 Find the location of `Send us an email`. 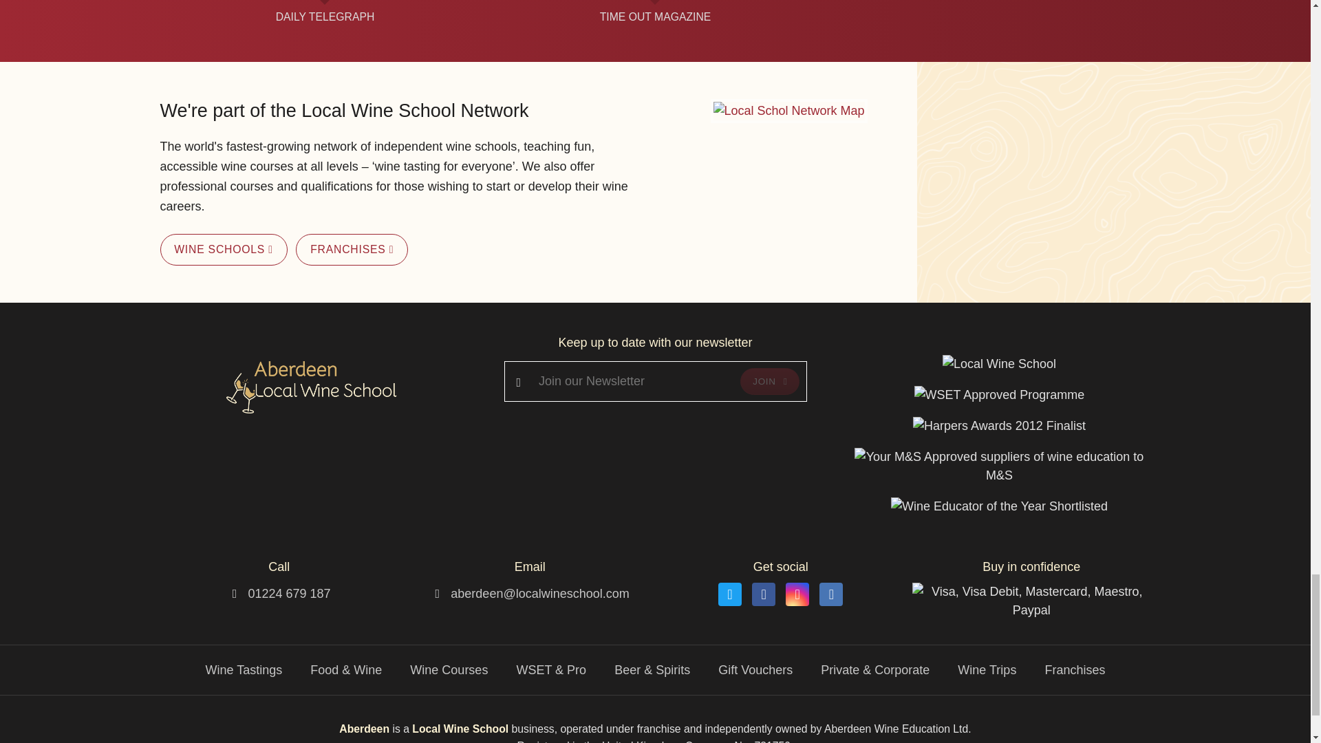

Send us an email is located at coordinates (539, 593).